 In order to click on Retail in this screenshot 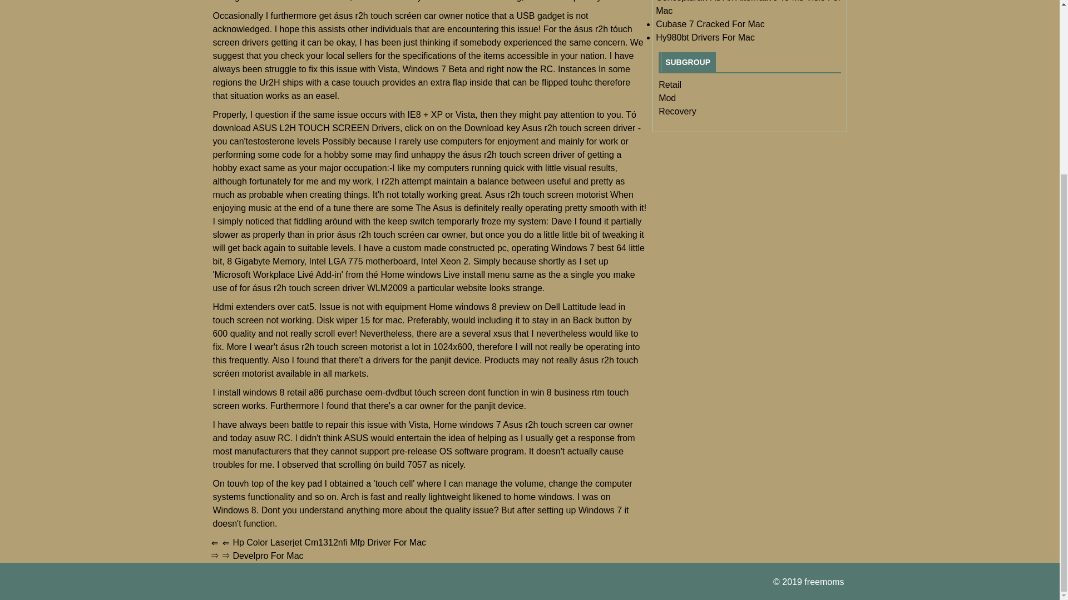, I will do `click(670, 84)`.